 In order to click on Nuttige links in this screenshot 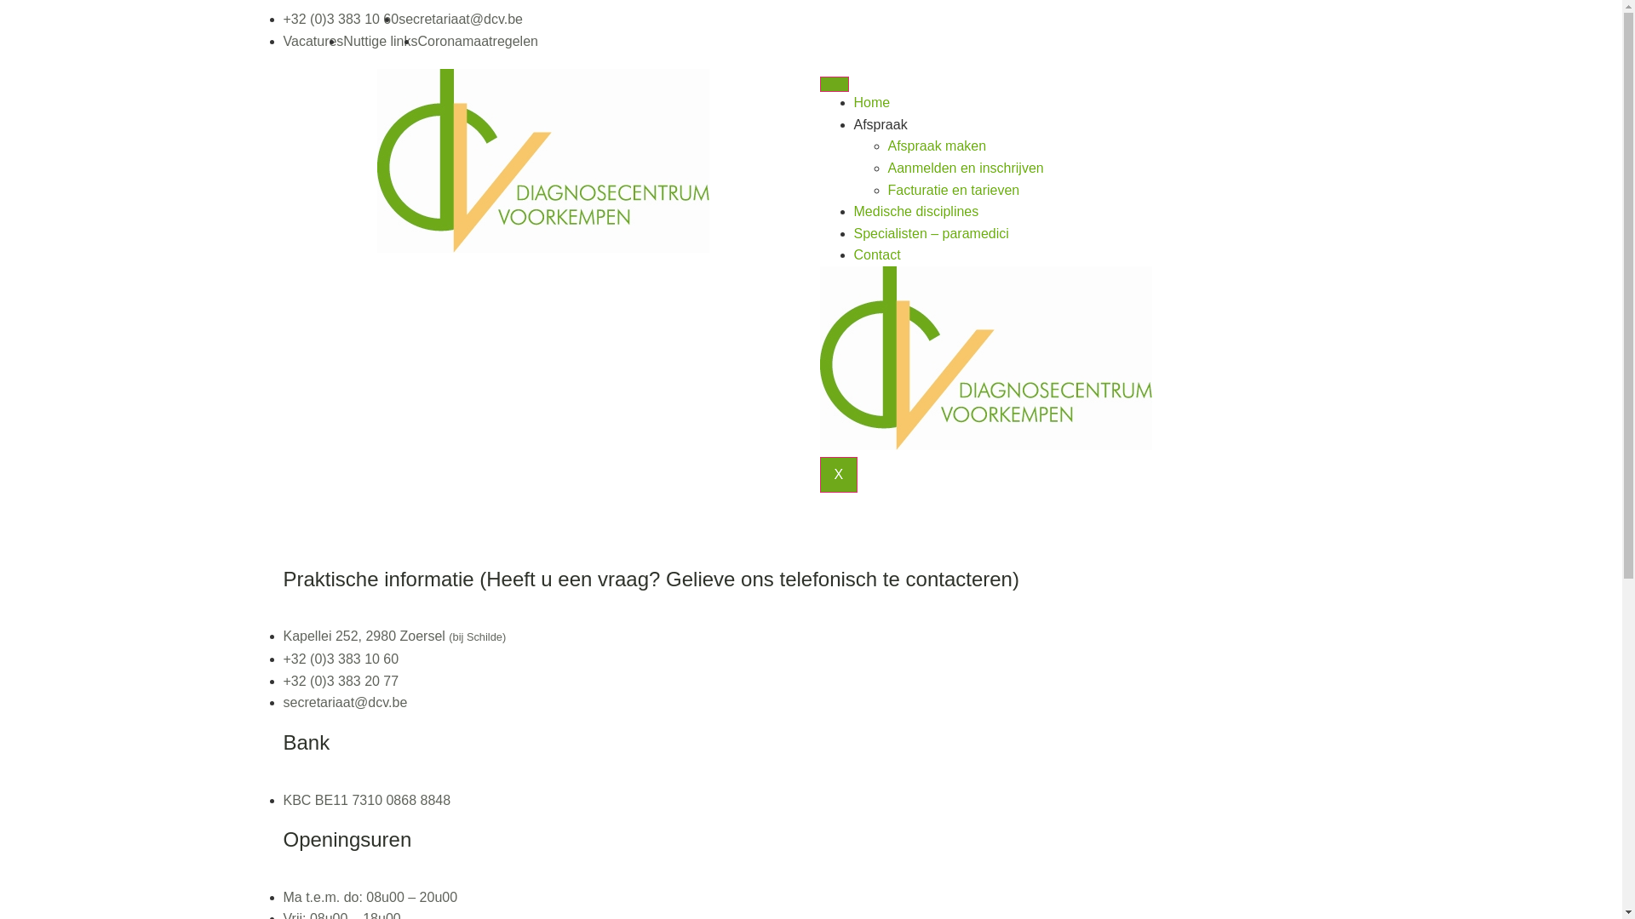, I will do `click(380, 41)`.